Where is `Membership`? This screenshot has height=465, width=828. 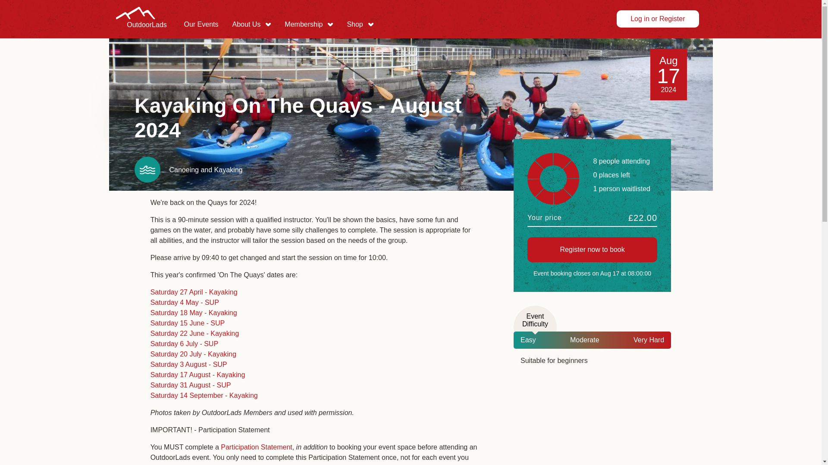 Membership is located at coordinates (308, 25).